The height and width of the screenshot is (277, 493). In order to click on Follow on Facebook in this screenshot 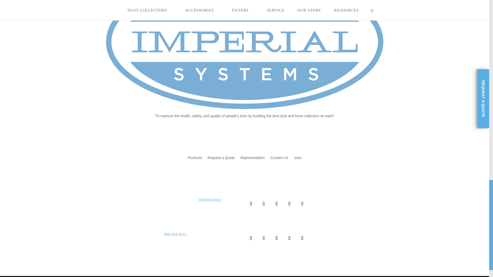, I will do `click(251, 238)`.